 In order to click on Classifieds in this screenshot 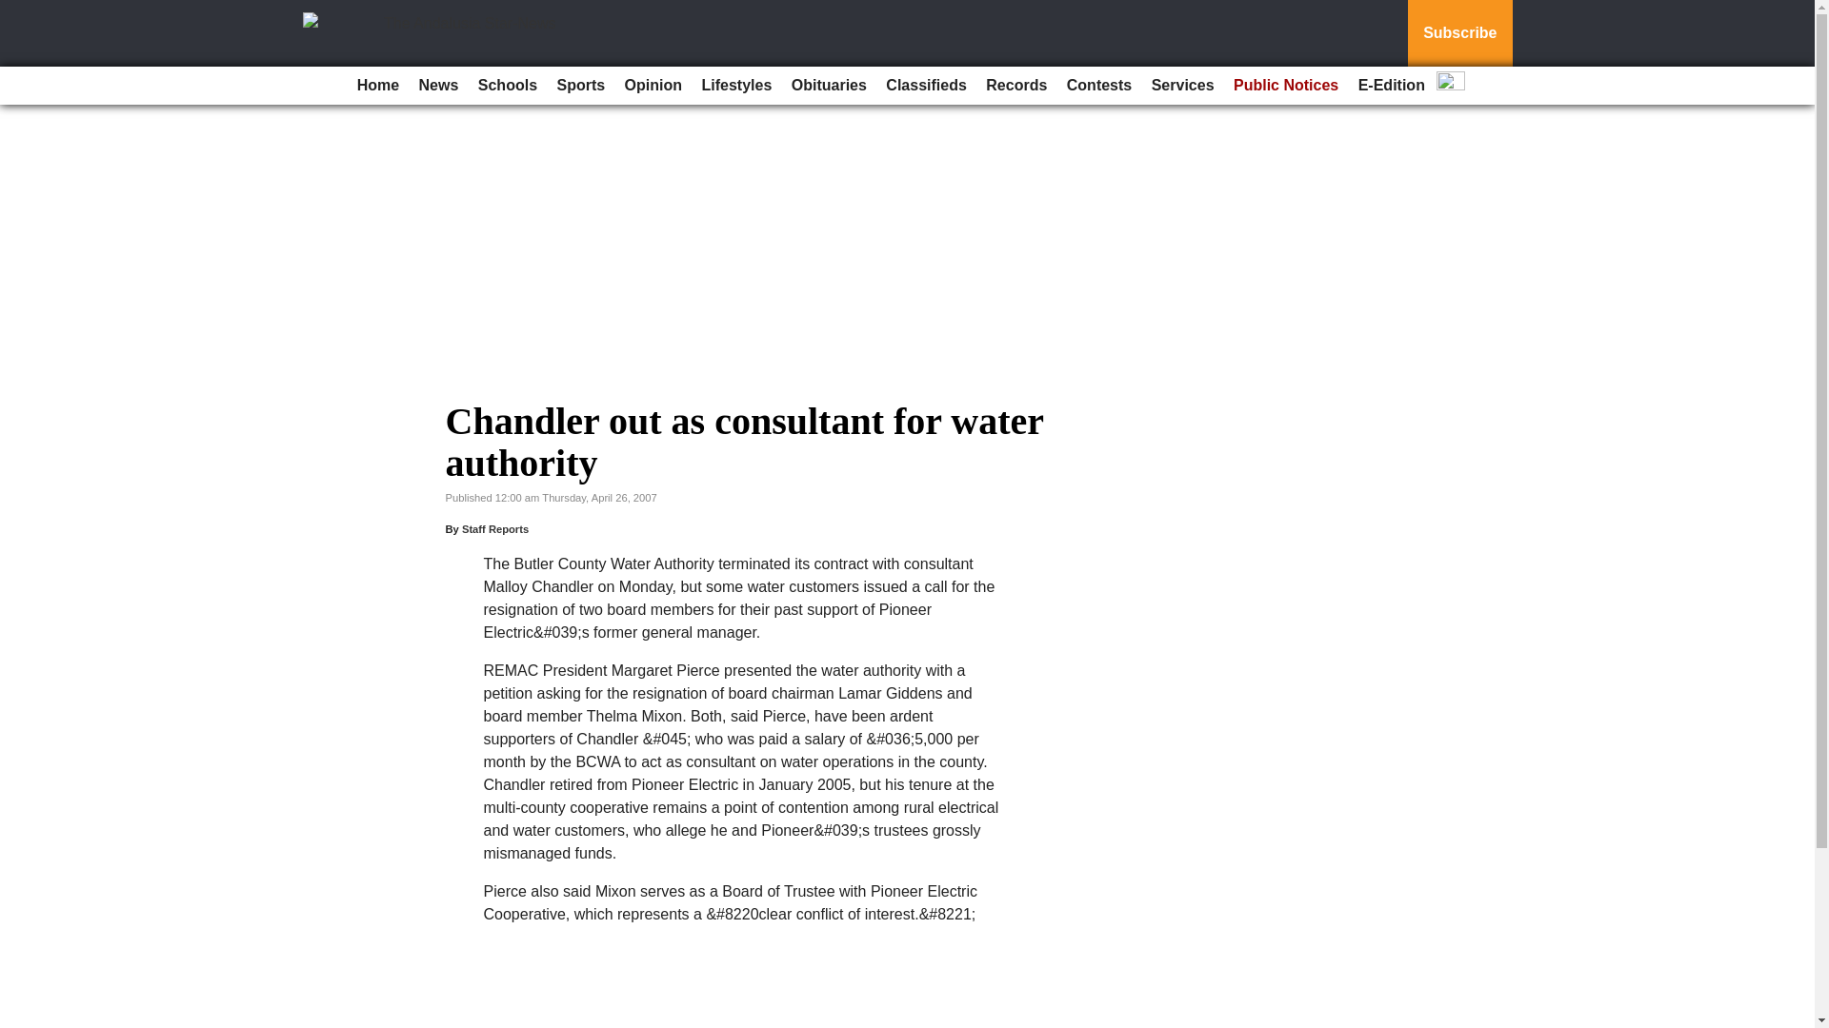, I will do `click(925, 86)`.